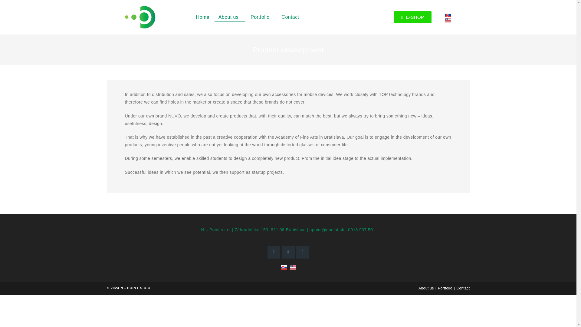  Describe the element at coordinates (230, 17) in the screenshot. I see `About us` at that location.